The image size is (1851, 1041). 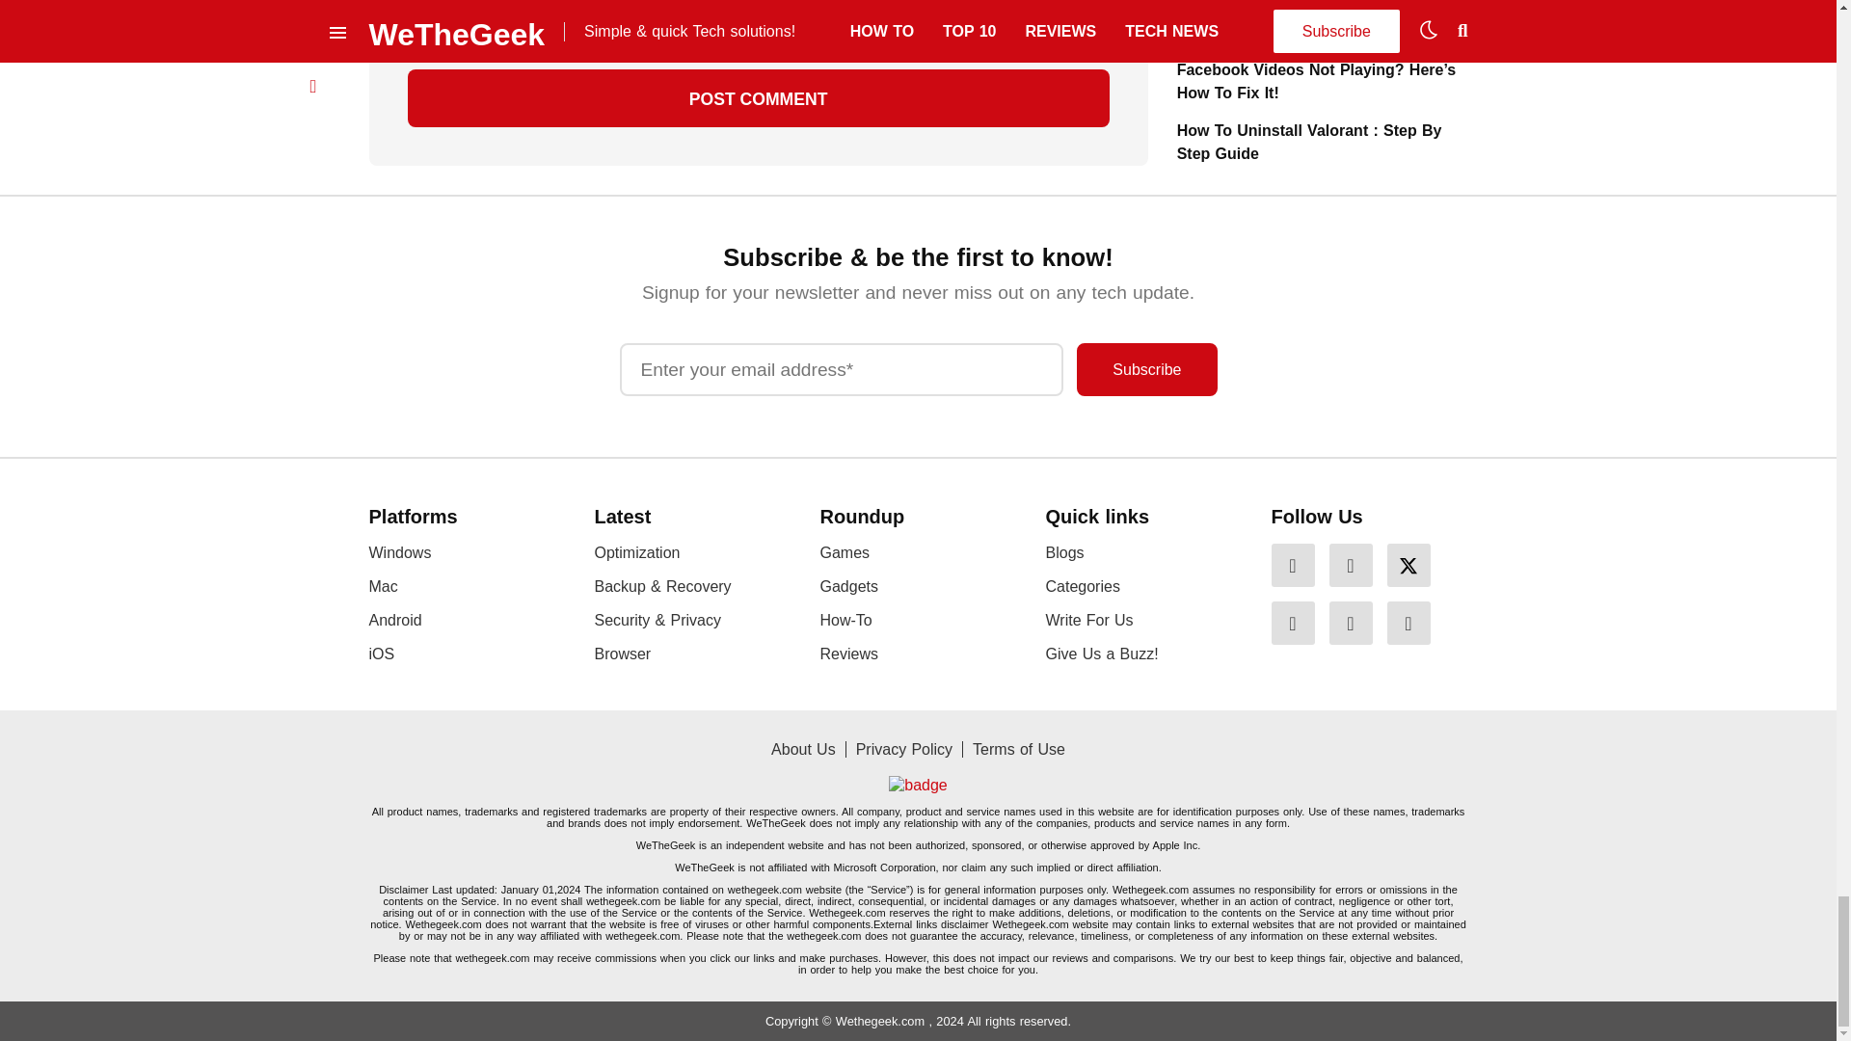 I want to click on Subscribe, so click(x=1146, y=370).